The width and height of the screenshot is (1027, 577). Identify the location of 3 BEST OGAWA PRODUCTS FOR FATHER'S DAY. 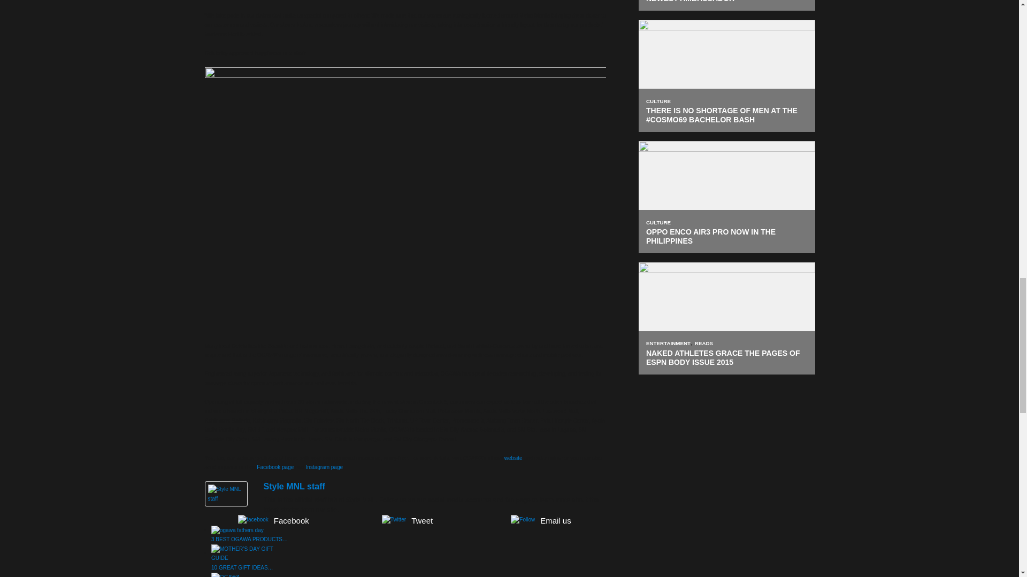
(237, 530).